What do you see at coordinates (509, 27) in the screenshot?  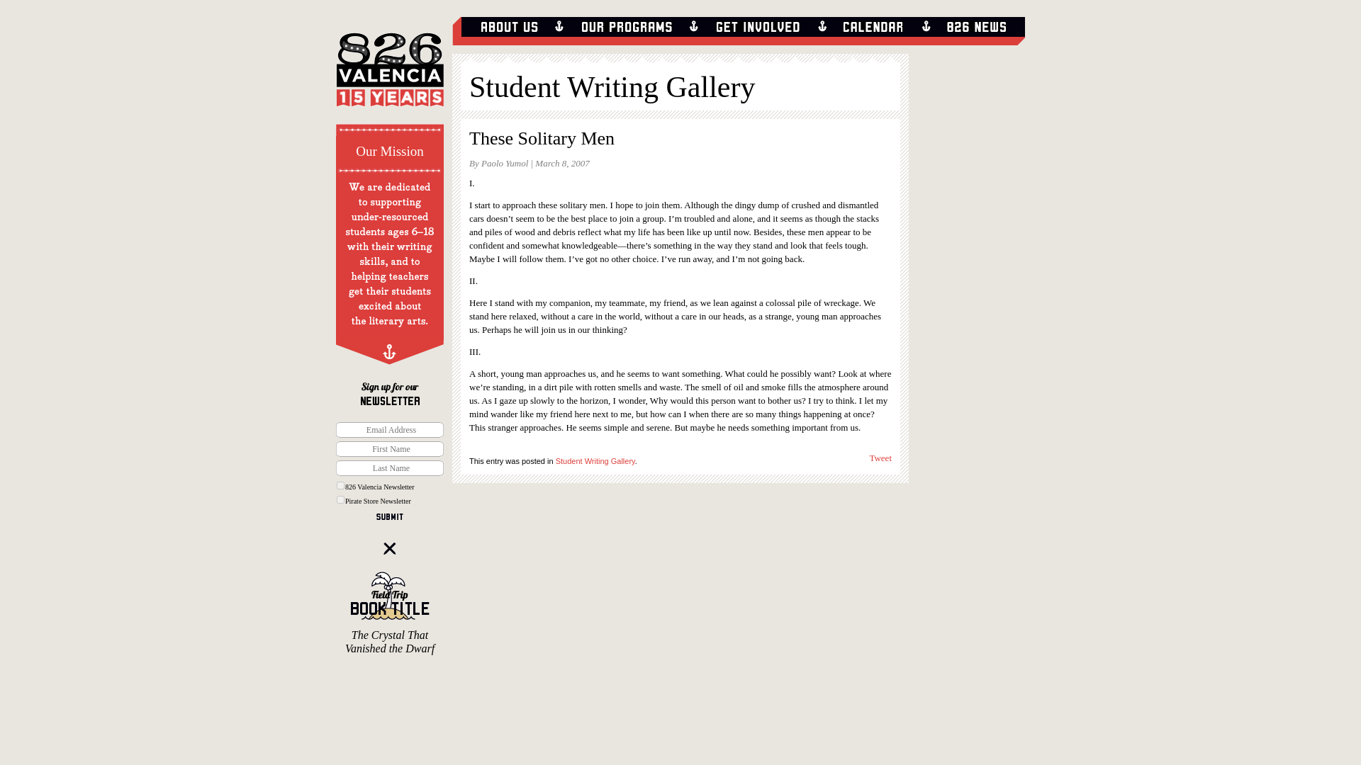 I see `About Us` at bounding box center [509, 27].